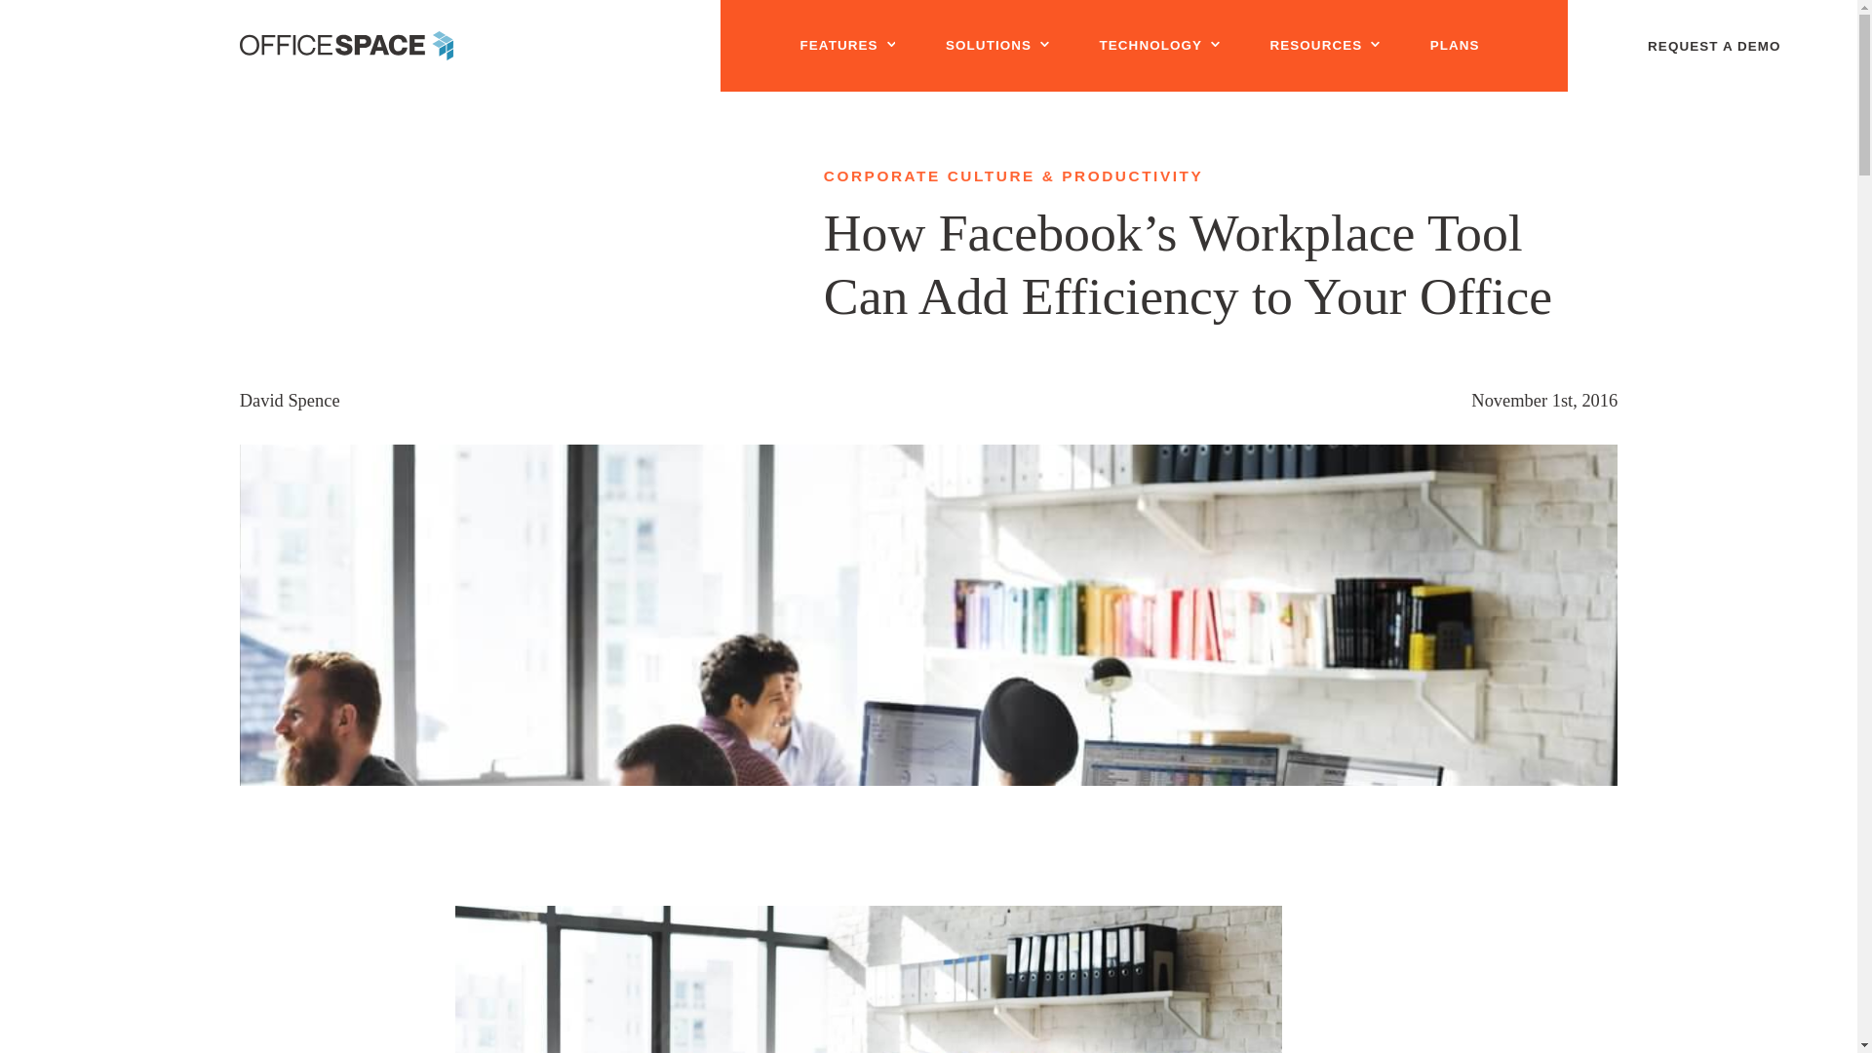  I want to click on SOLUTIONS, so click(995, 46).